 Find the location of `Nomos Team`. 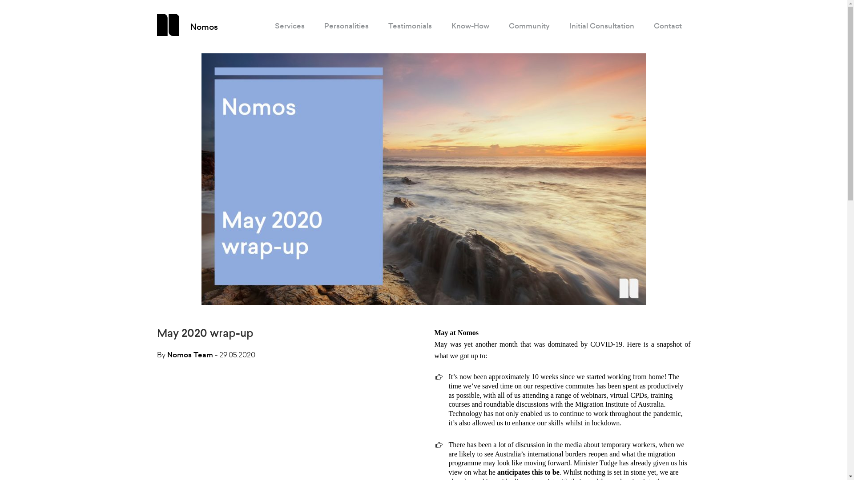

Nomos Team is located at coordinates (190, 355).